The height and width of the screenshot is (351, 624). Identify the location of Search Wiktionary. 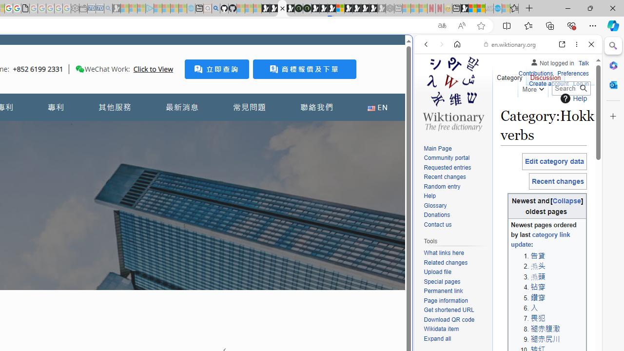
(571, 88).